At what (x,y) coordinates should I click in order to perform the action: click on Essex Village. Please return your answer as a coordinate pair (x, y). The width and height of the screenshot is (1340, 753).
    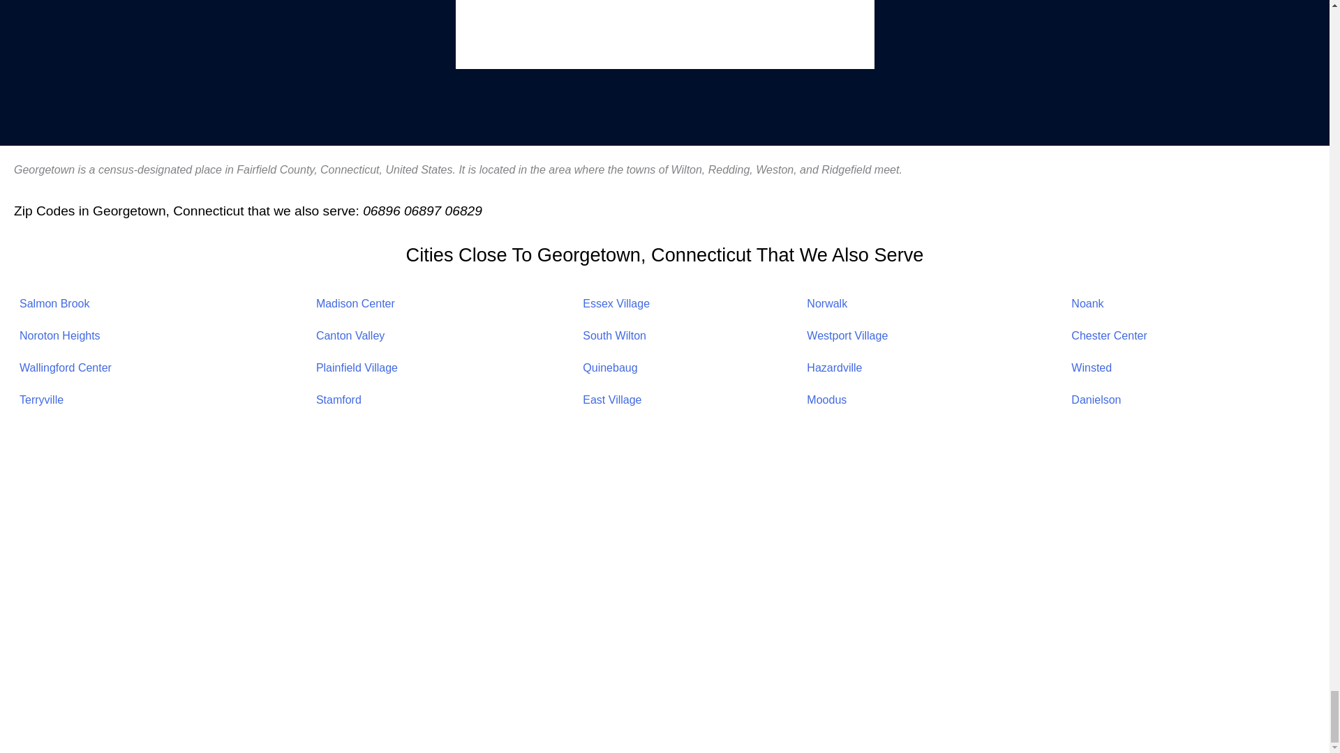
    Looking at the image, I should click on (616, 303).